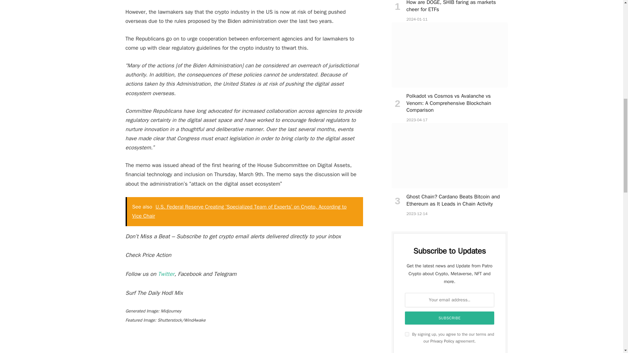  What do you see at coordinates (407, 334) in the screenshot?
I see `on` at bounding box center [407, 334].